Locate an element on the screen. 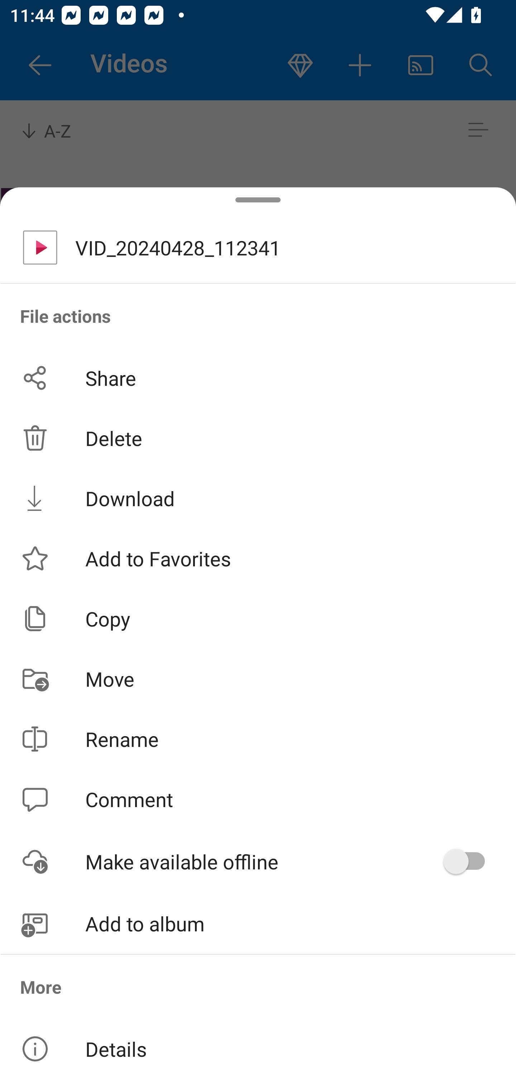 The image size is (516, 1089). Make offline operation is located at coordinates (469, 861).